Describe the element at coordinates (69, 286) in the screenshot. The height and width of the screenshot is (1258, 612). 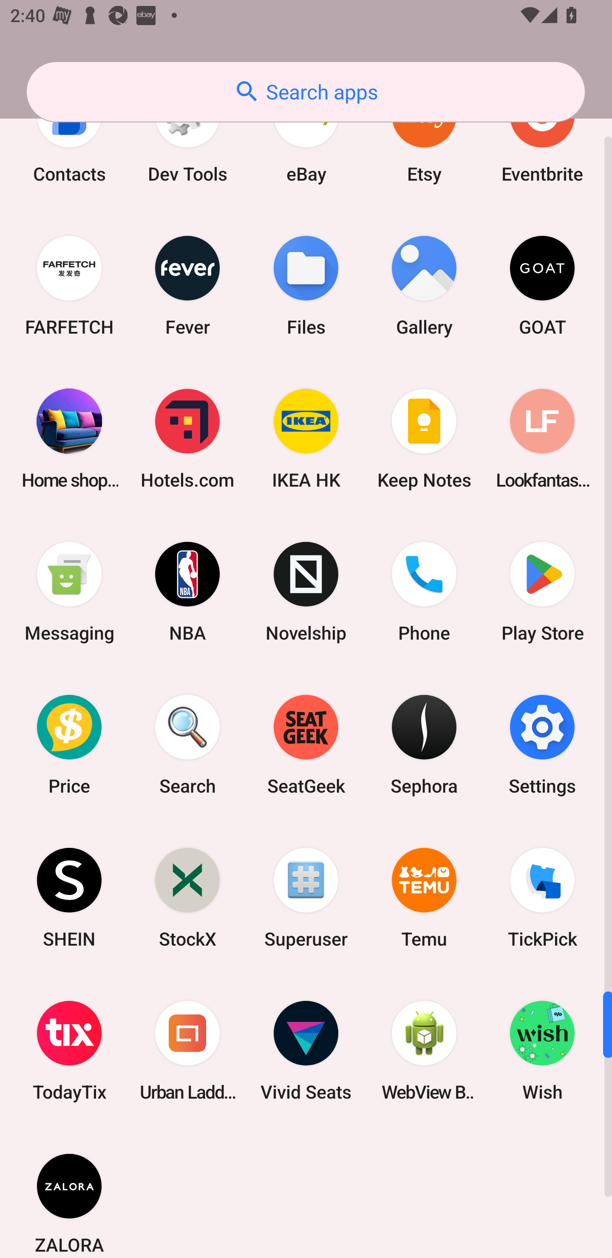
I see `FARFETCH` at that location.